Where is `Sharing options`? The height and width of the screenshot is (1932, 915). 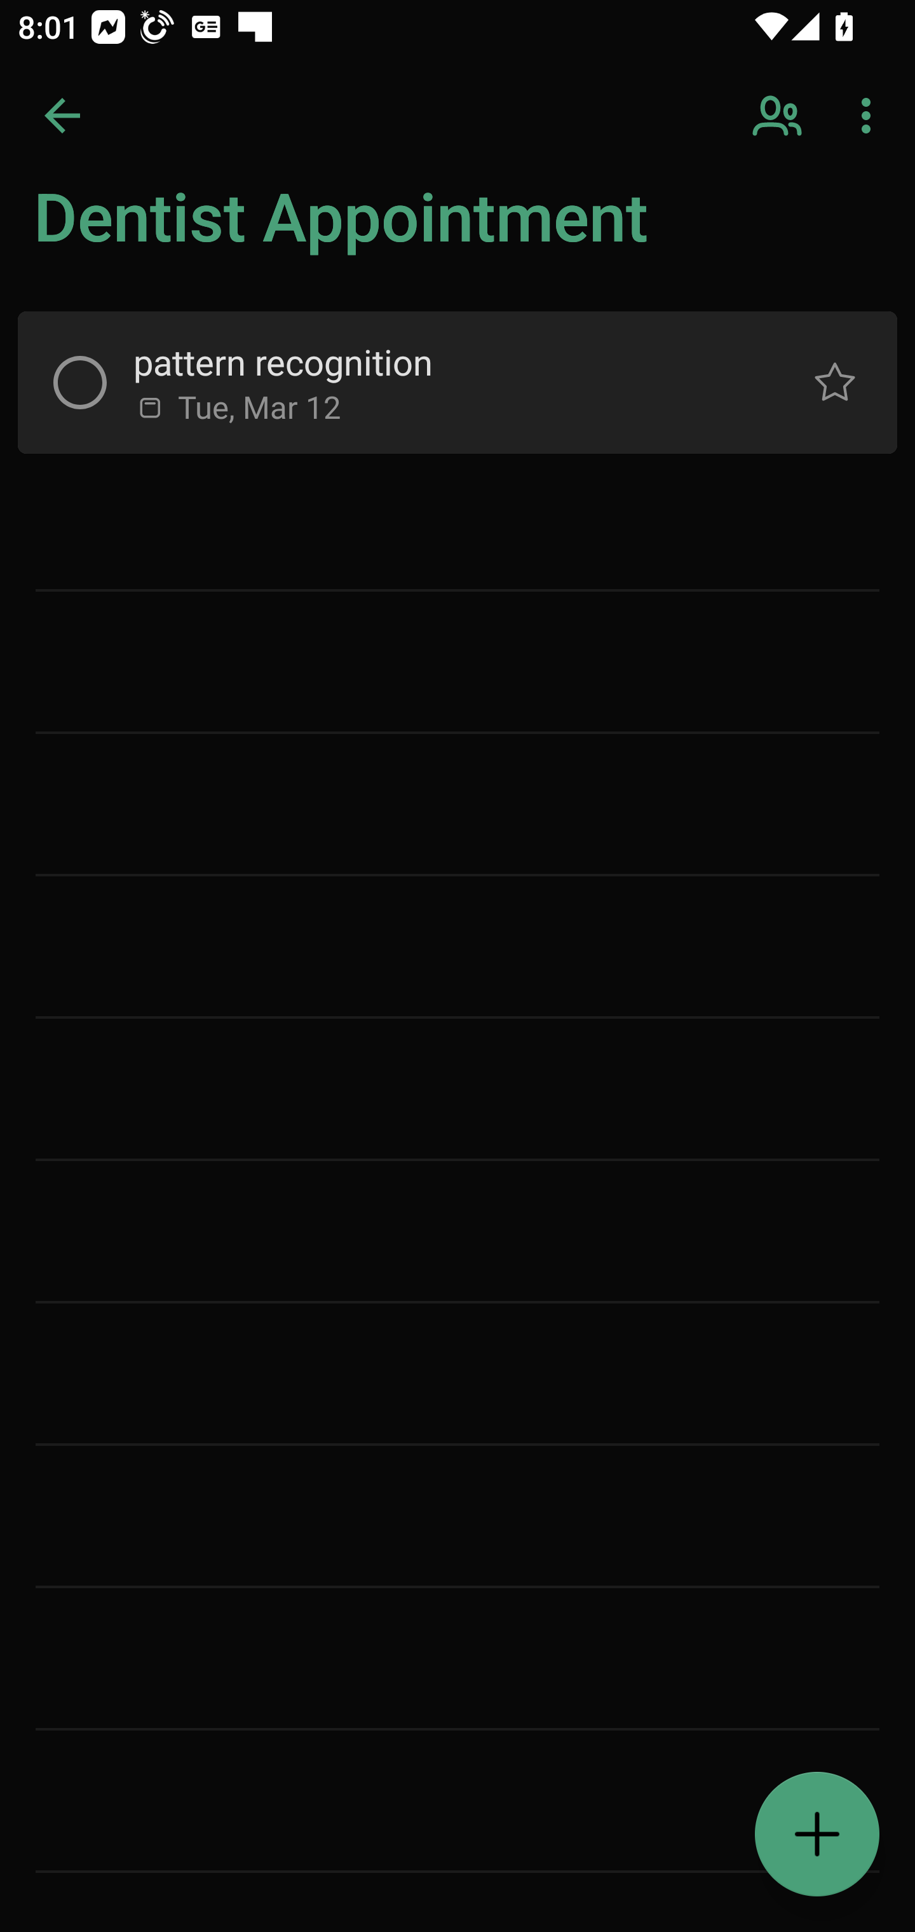 Sharing options is located at coordinates (779, 116).